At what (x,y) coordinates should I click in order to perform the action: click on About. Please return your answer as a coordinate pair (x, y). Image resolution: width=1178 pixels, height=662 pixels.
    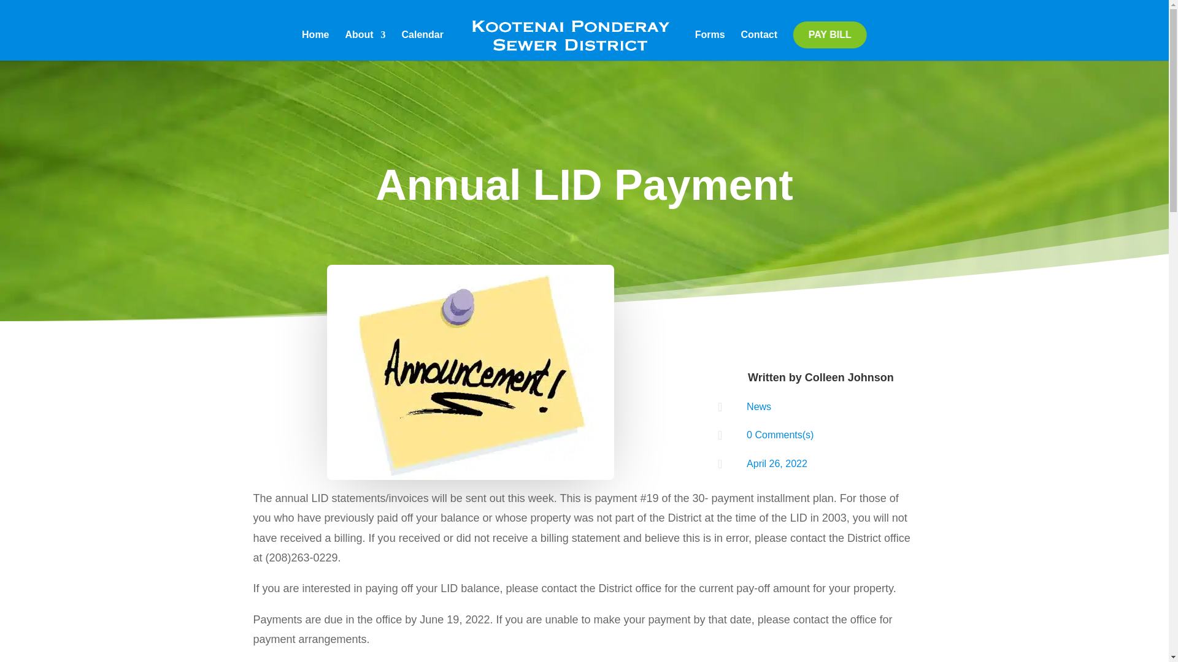
    Looking at the image, I should click on (364, 45).